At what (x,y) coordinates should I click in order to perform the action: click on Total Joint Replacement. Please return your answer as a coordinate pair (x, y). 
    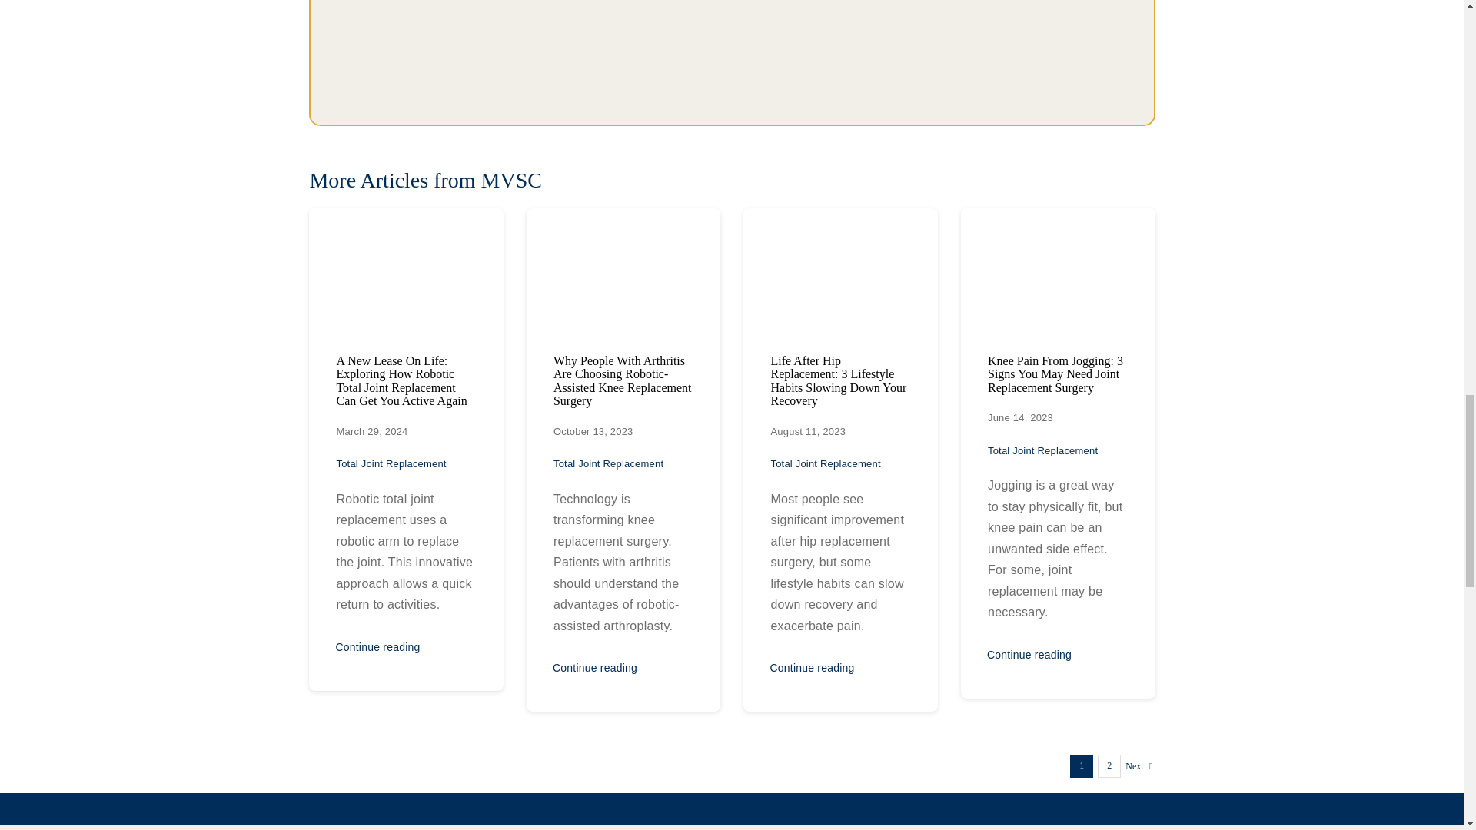
    Looking at the image, I should click on (1042, 450).